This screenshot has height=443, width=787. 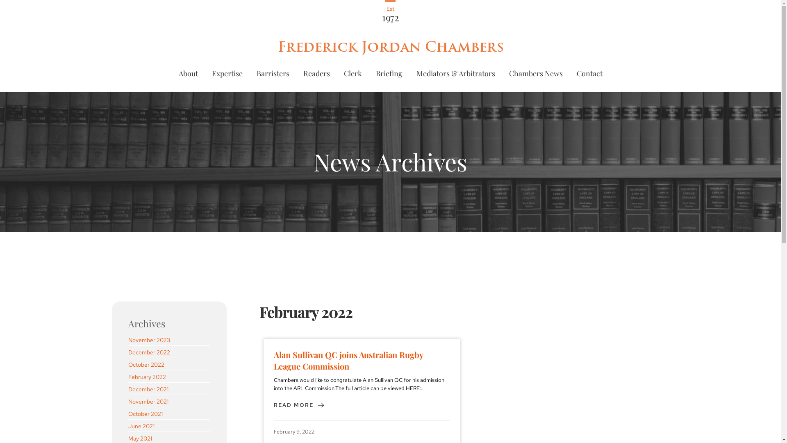 I want to click on Expertise, so click(x=227, y=74).